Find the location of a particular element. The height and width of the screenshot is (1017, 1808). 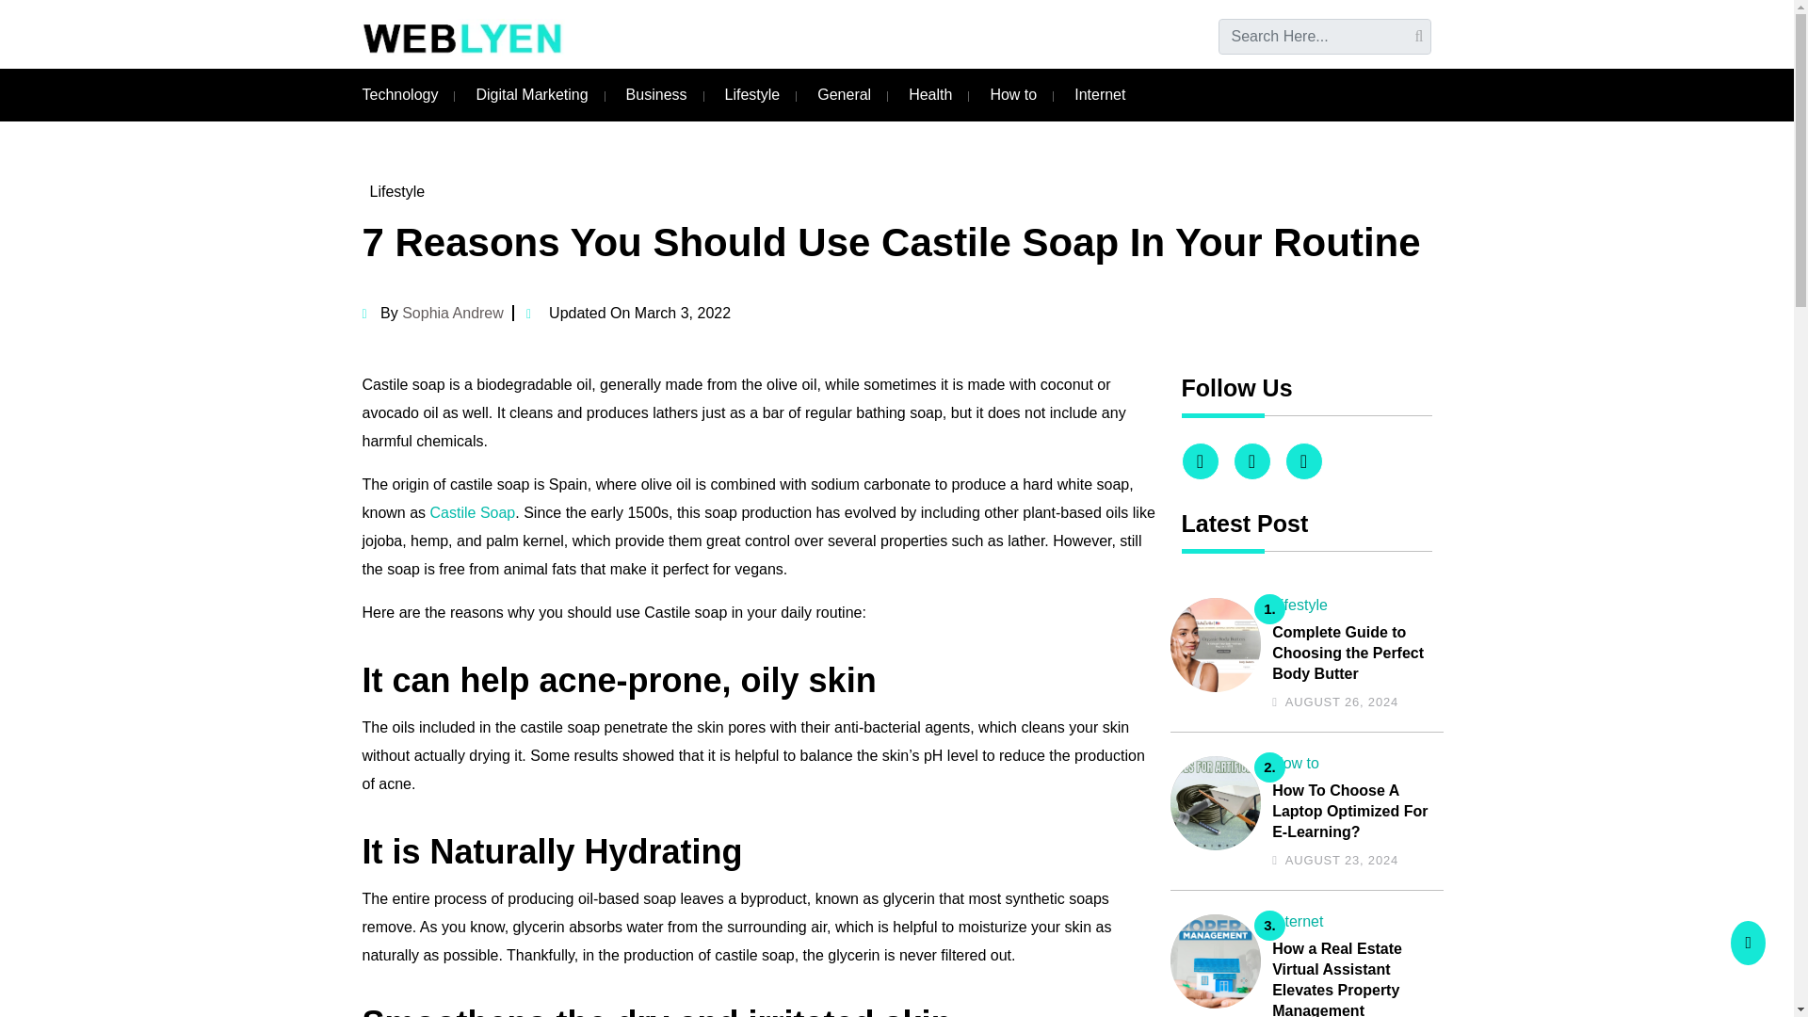

Sophia Andrew is located at coordinates (452, 313).